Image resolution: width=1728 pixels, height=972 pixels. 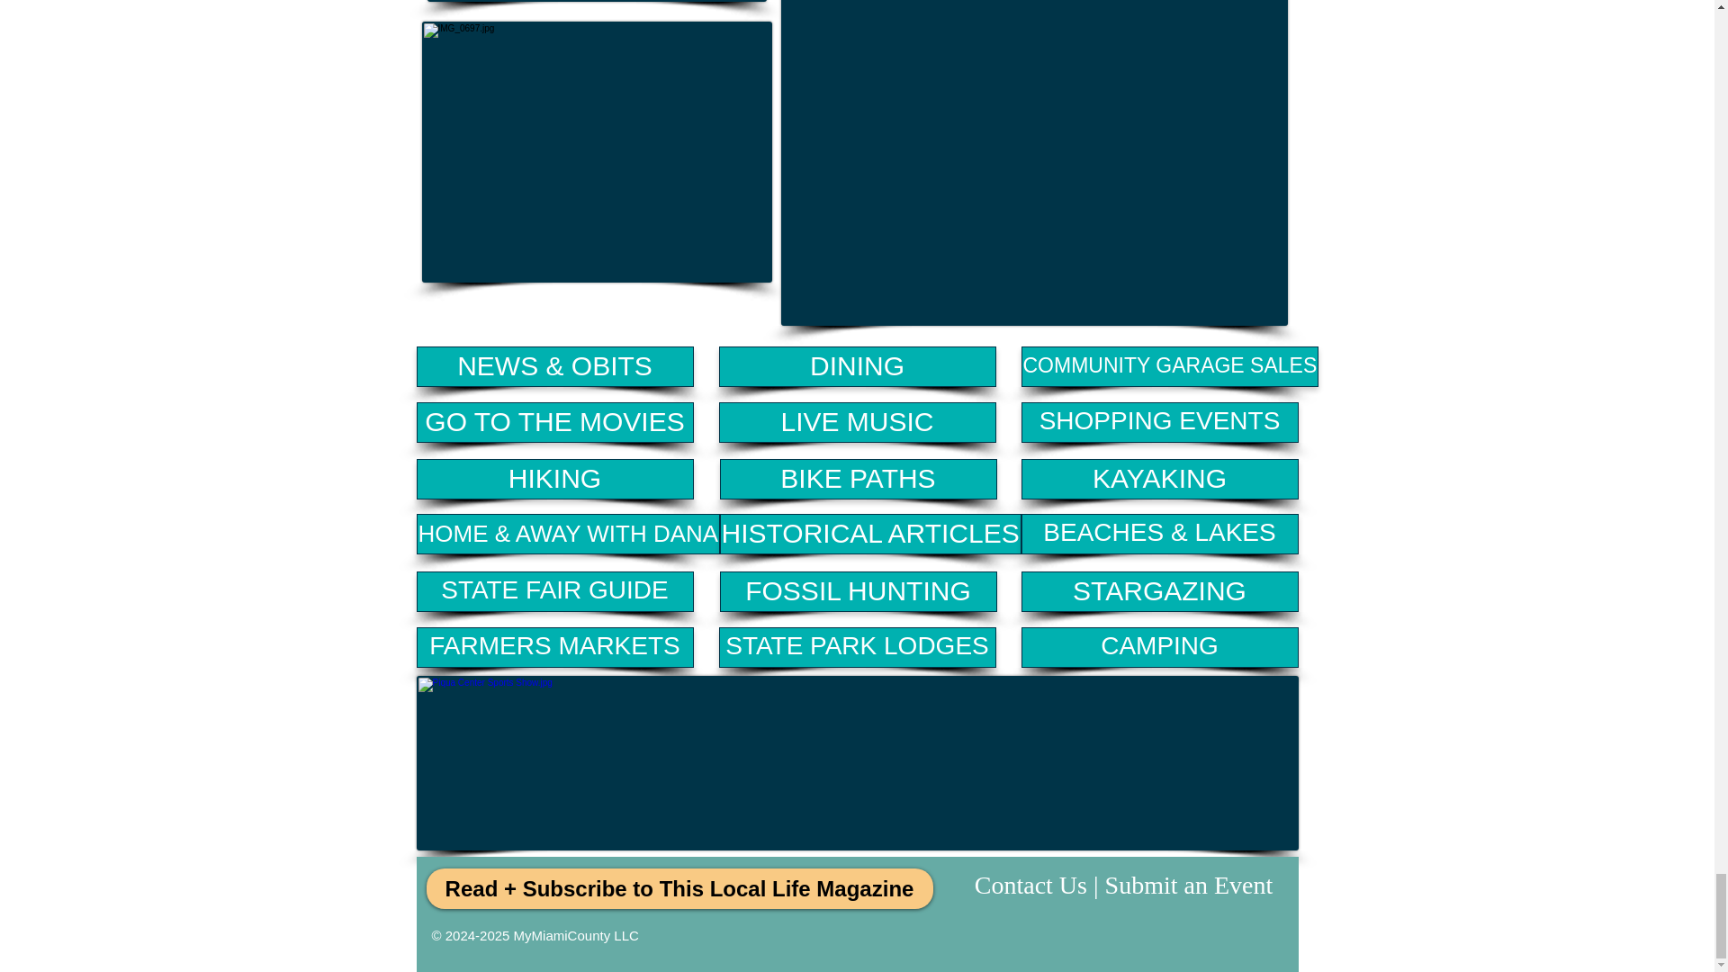 I want to click on FOSSIL HUNTING, so click(x=859, y=592).